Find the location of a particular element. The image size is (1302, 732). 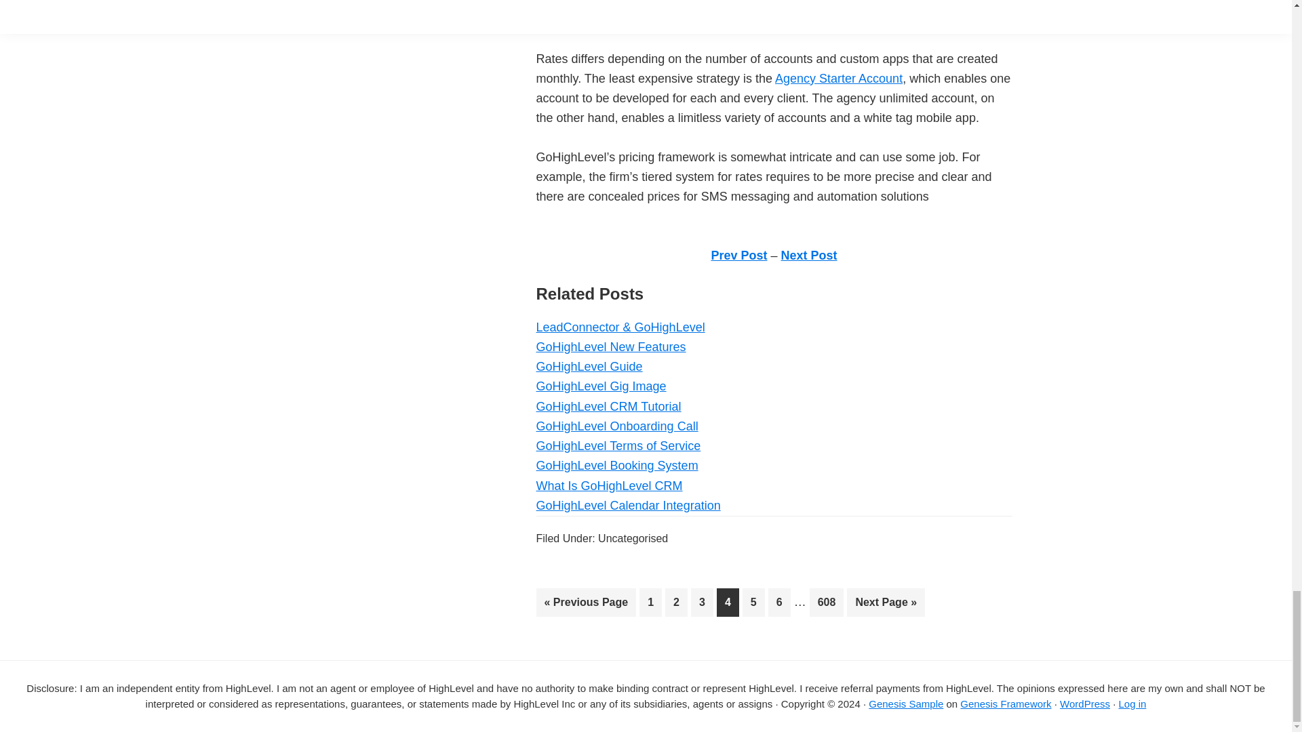

WordPress is located at coordinates (609, 485).